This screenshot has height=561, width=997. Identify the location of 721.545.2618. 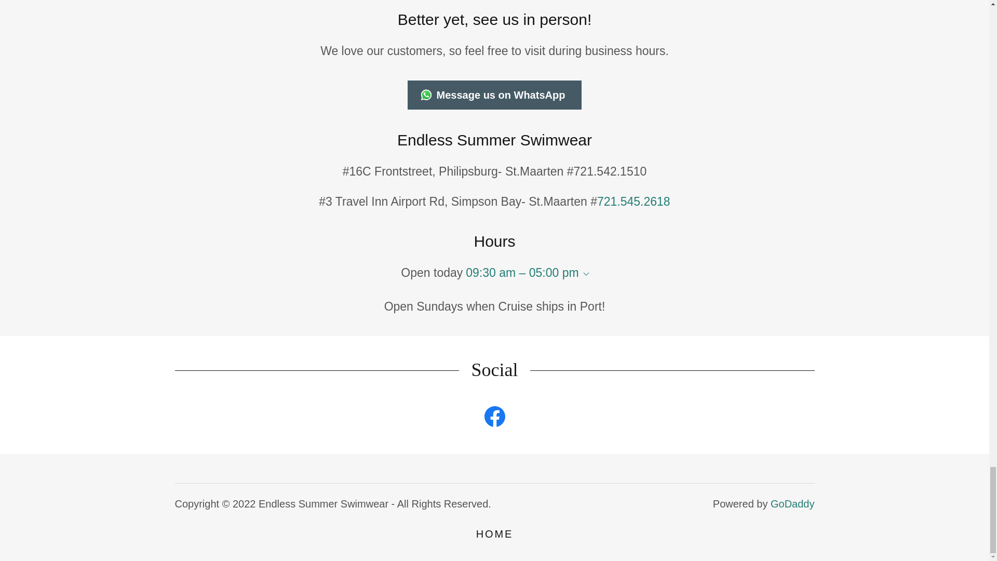
(634, 201).